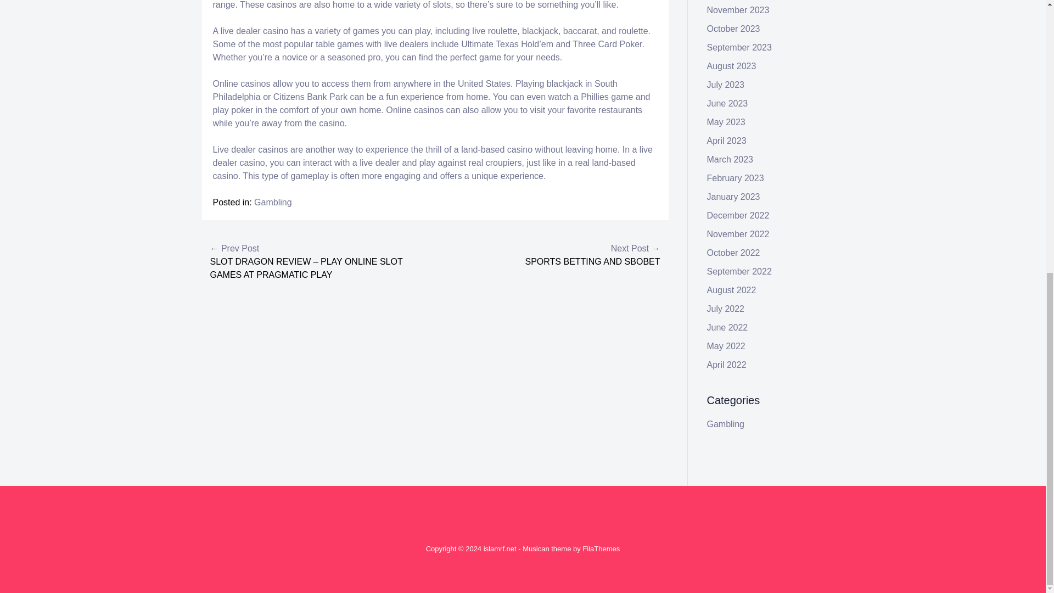 The image size is (1054, 593). What do you see at coordinates (738, 234) in the screenshot?
I see `November 2022` at bounding box center [738, 234].